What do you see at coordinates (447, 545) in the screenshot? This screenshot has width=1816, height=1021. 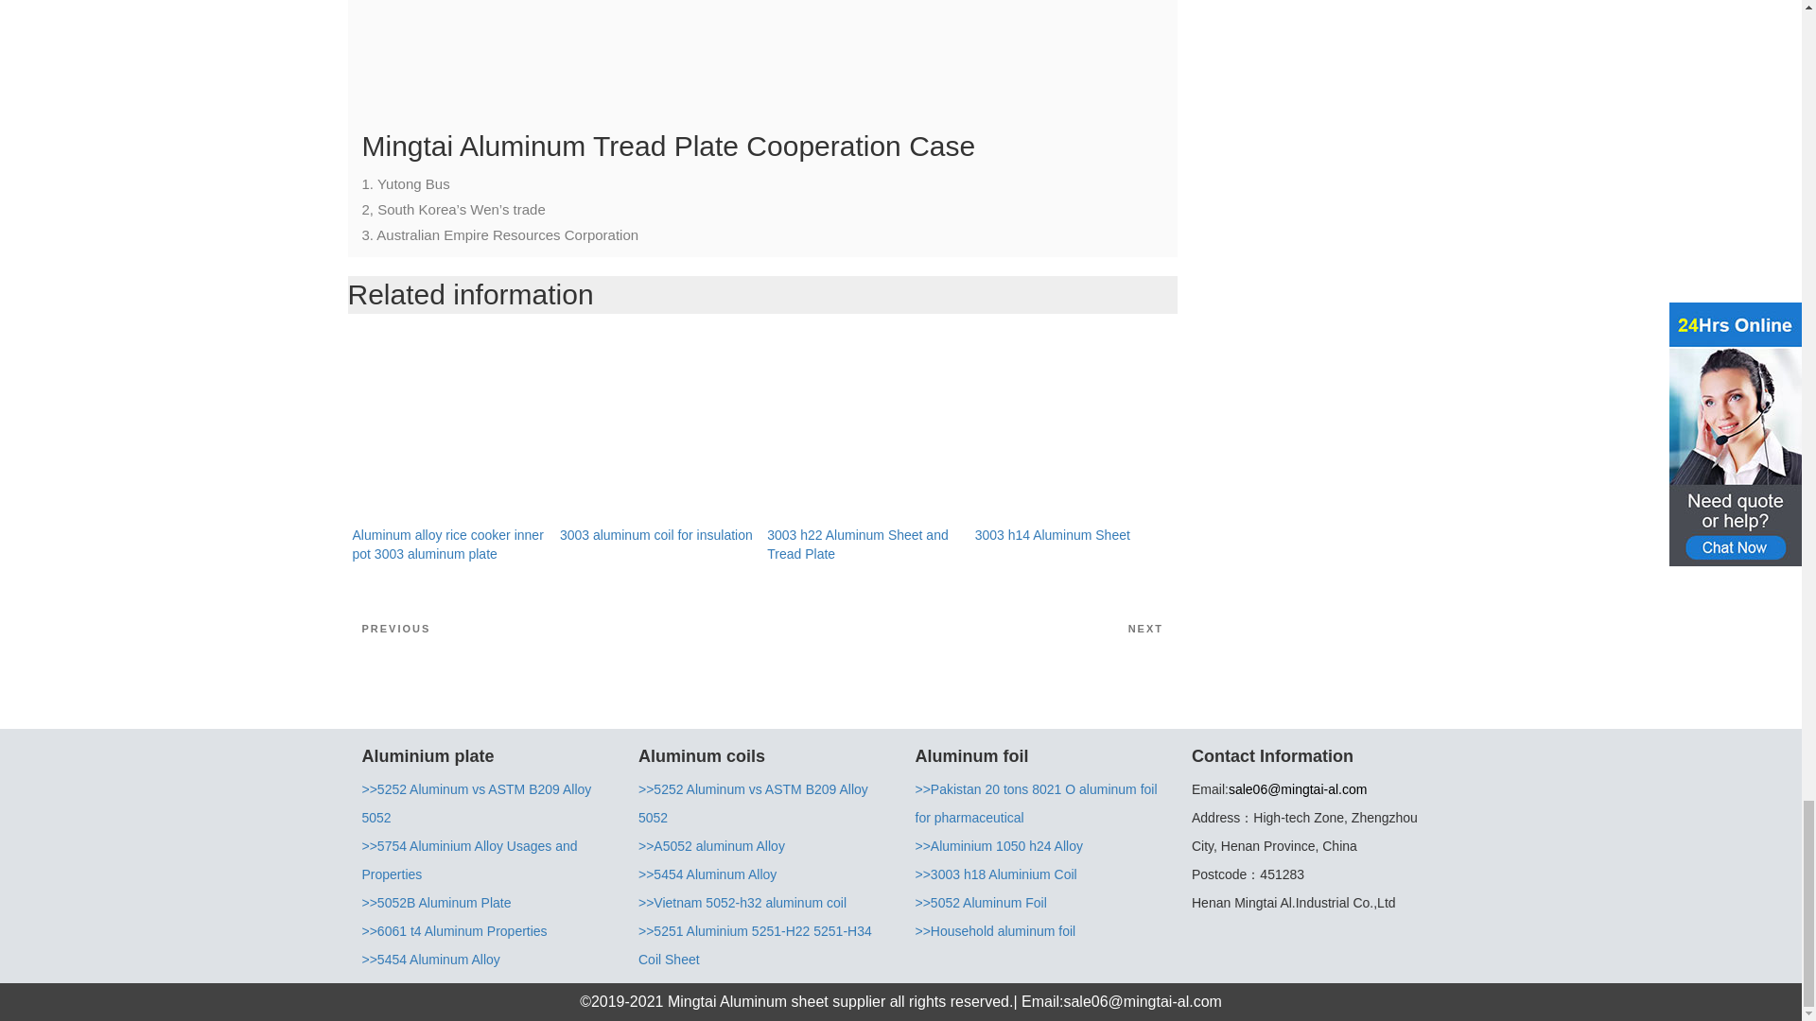 I see `Aluminum alloy rice cooker inner pot 3003 aluminum plate` at bounding box center [447, 545].